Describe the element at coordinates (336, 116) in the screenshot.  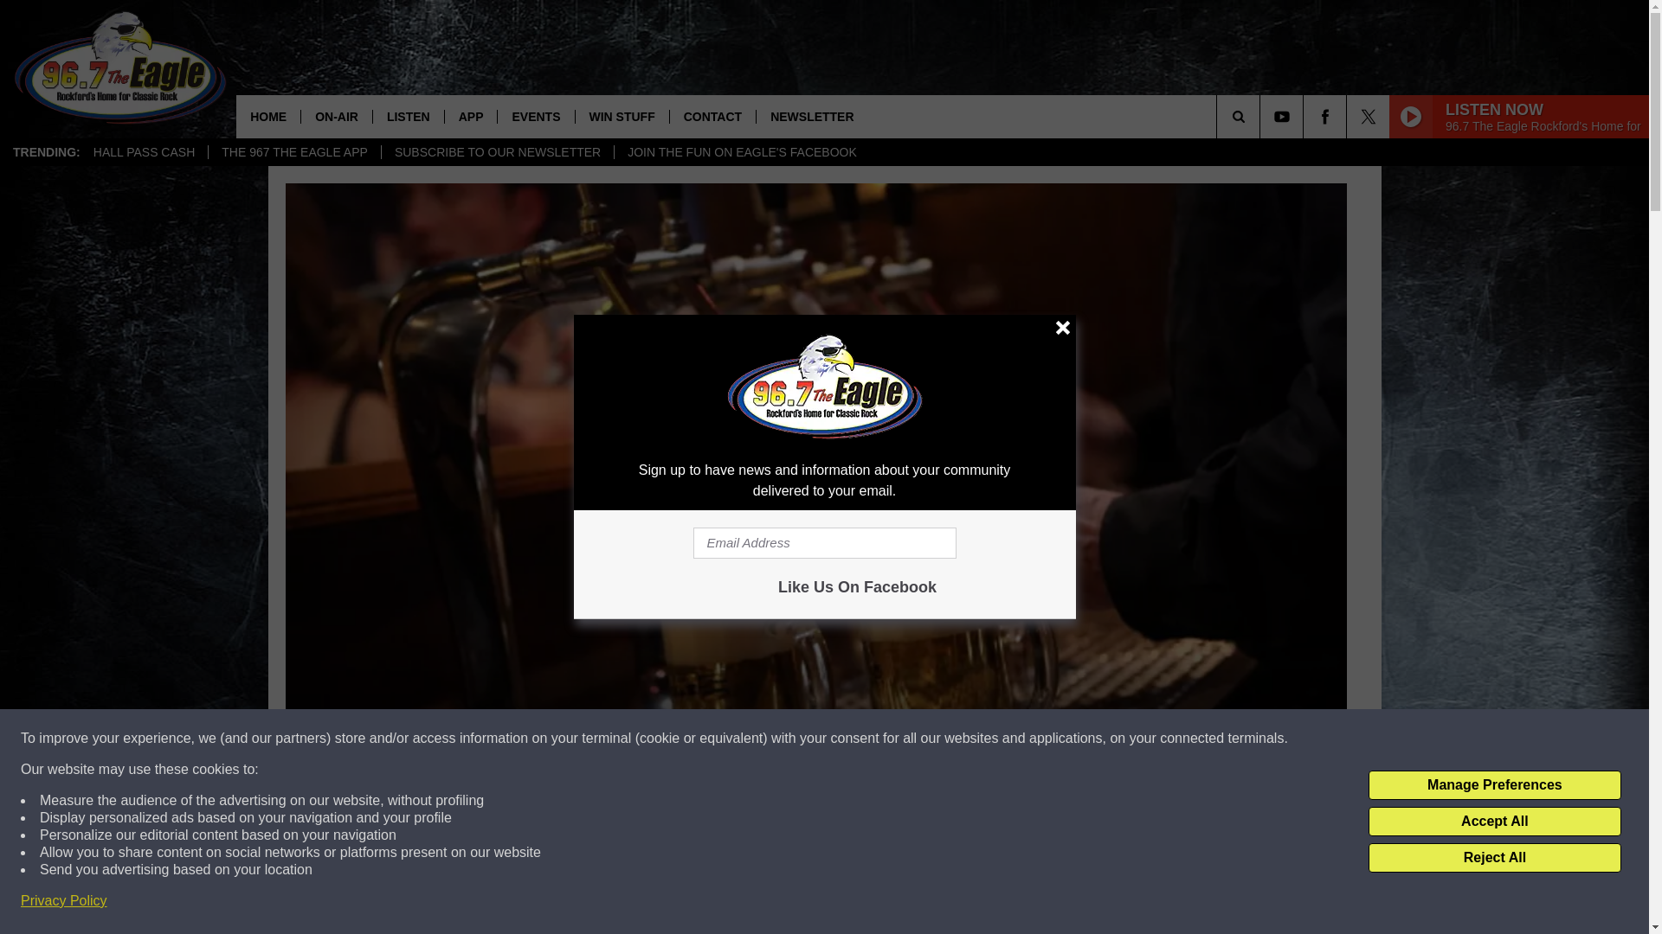
I see `ON-AIR` at that location.